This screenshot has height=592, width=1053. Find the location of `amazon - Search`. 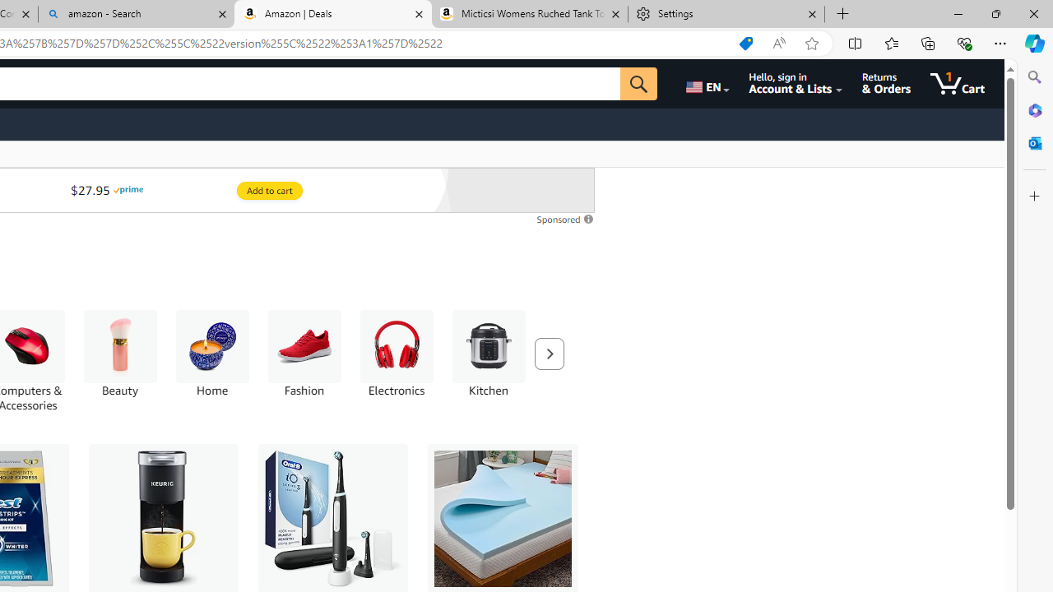

amazon - Search is located at coordinates (137, 15).